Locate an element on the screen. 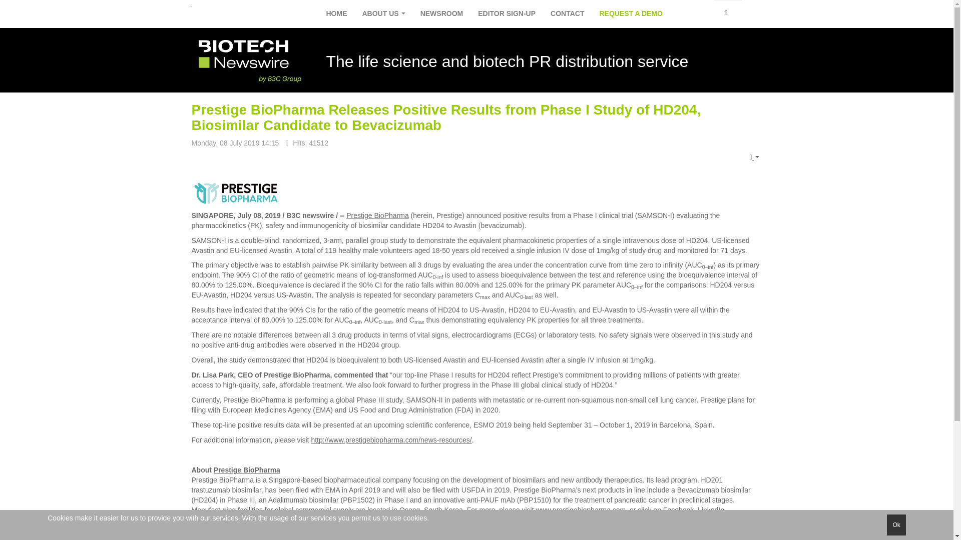 This screenshot has height=540, width=961. www.prestigebiopharma.com is located at coordinates (580, 510).